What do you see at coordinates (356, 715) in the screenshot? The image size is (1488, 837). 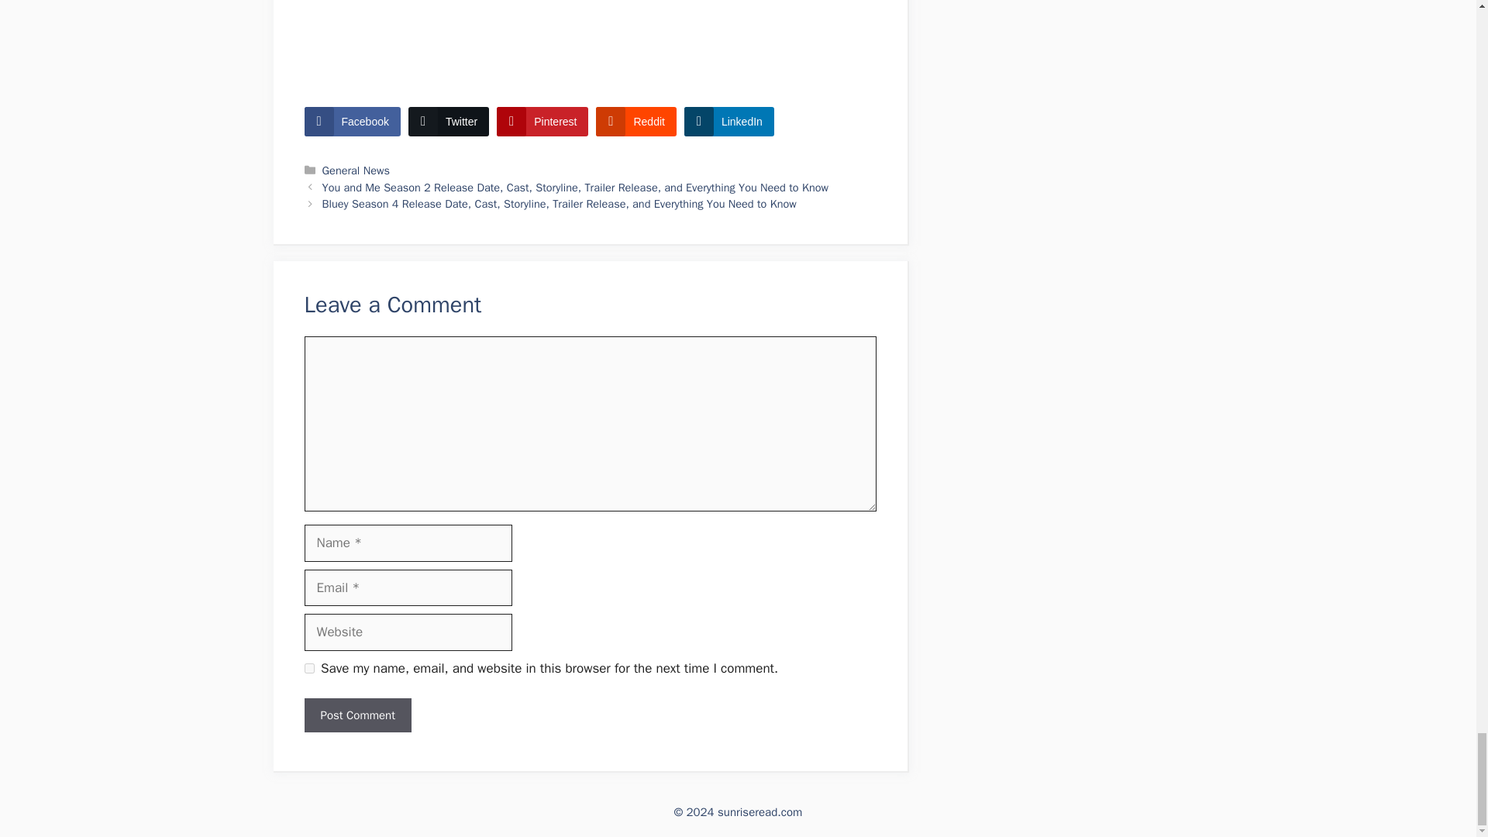 I see `Post Comment` at bounding box center [356, 715].